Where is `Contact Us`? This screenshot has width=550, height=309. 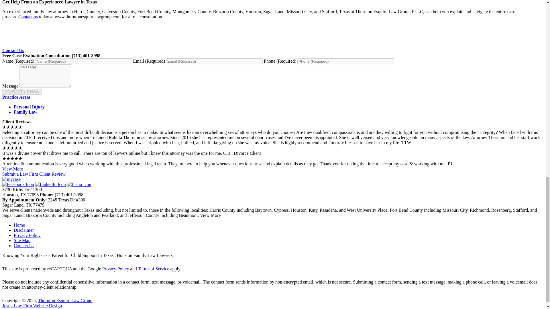 Contact Us is located at coordinates (13, 50).